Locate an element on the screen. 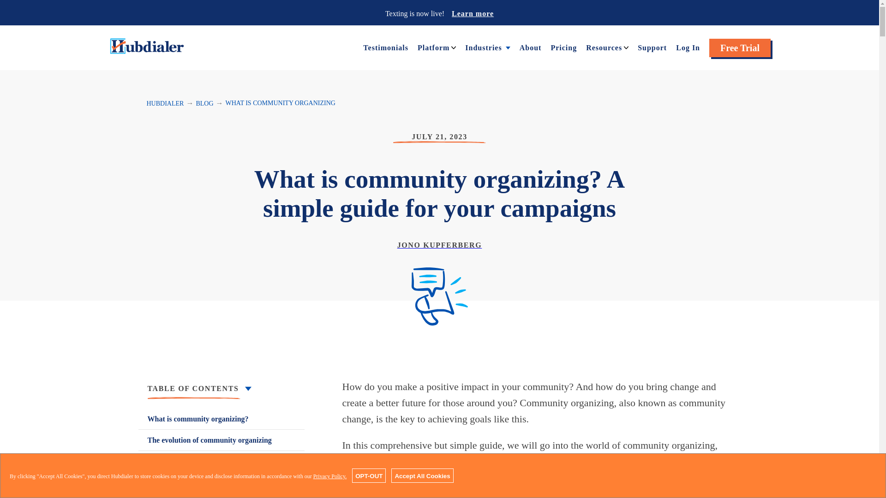 This screenshot has width=886, height=498. What are the other steps in successful community organizing? is located at coordinates (221, 491).